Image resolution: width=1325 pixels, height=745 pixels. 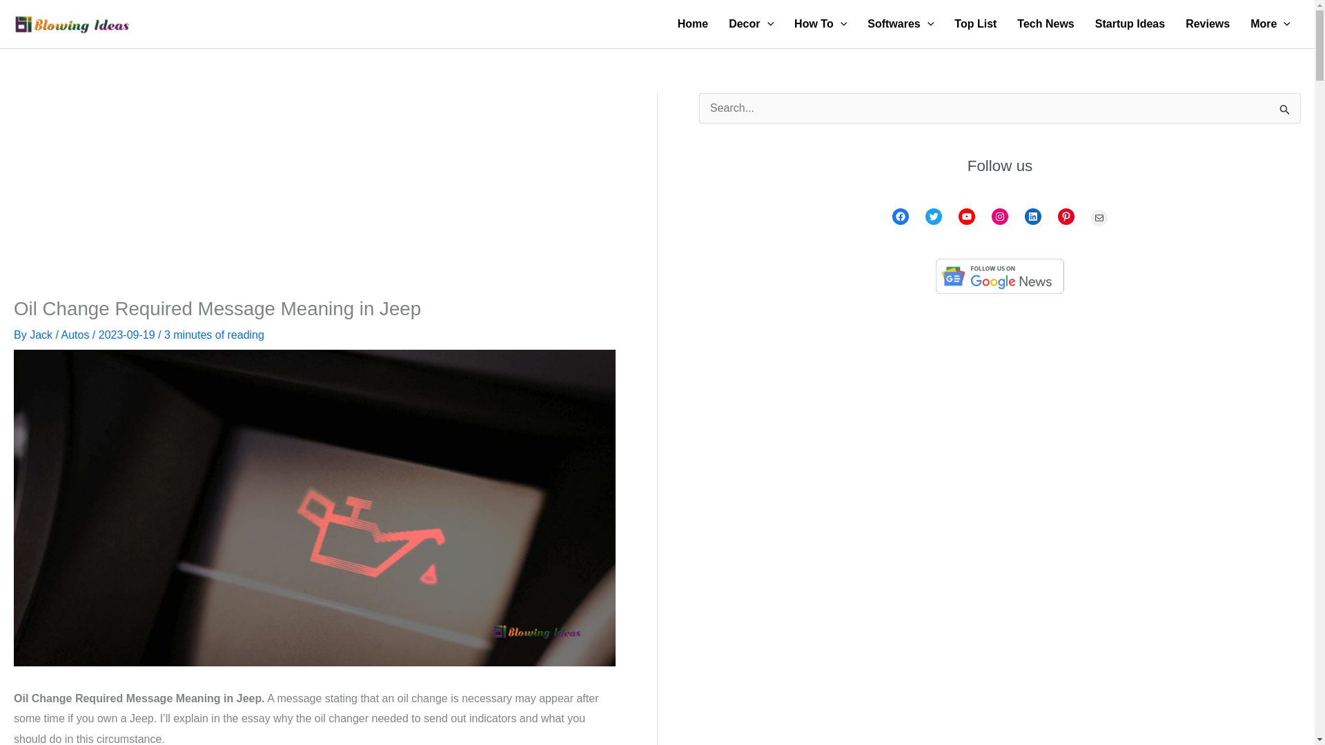 I want to click on Top List, so click(x=975, y=24).